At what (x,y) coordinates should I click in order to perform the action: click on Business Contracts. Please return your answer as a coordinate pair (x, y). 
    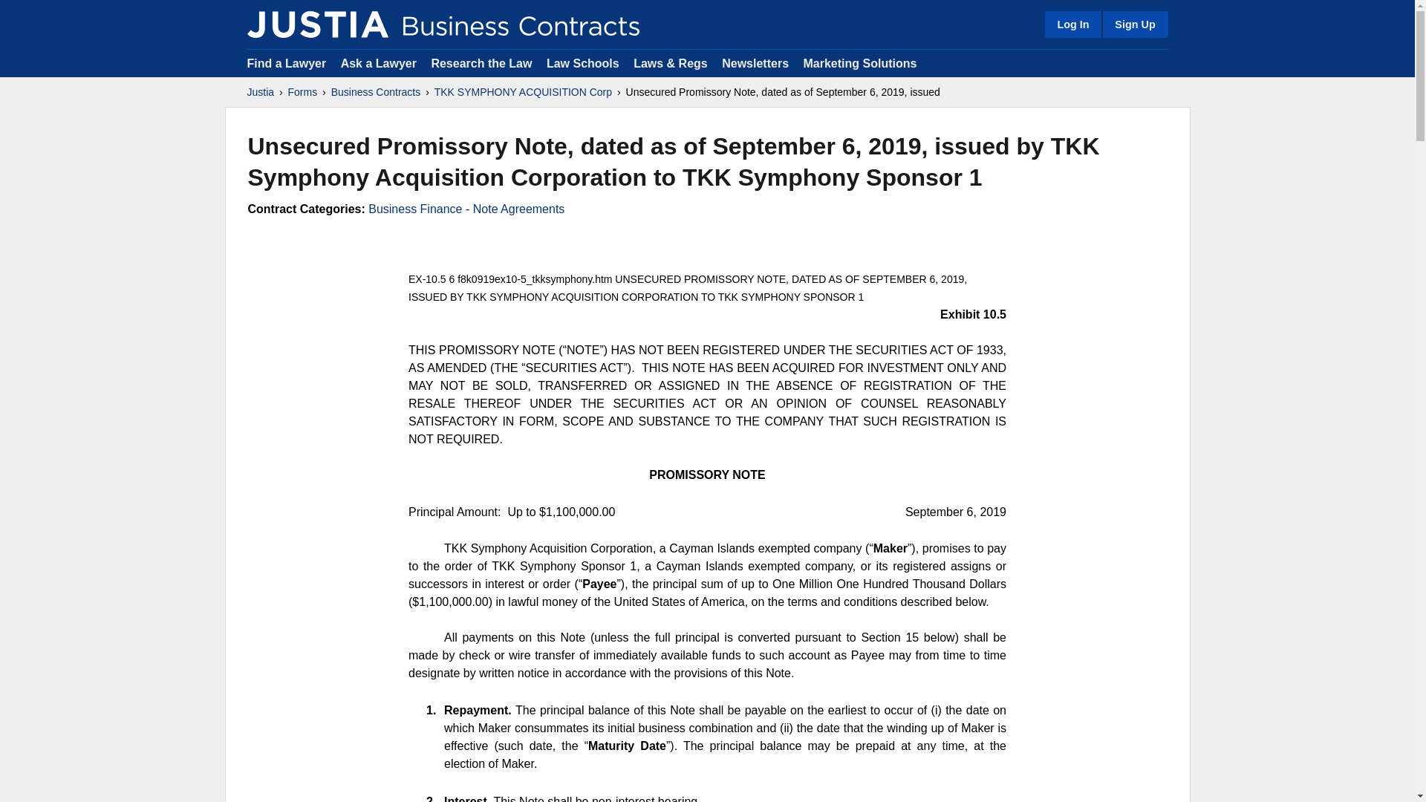
    Looking at the image, I should click on (376, 92).